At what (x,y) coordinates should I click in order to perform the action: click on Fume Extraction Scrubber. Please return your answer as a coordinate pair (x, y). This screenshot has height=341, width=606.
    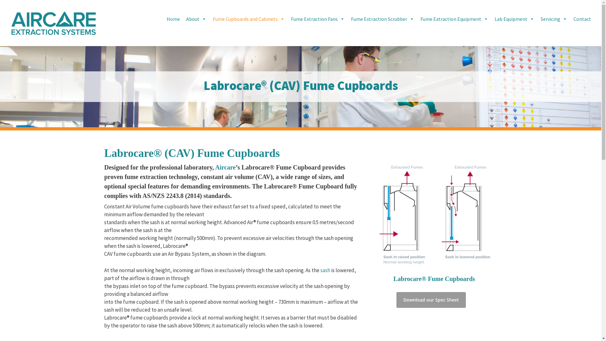
    Looking at the image, I should click on (383, 19).